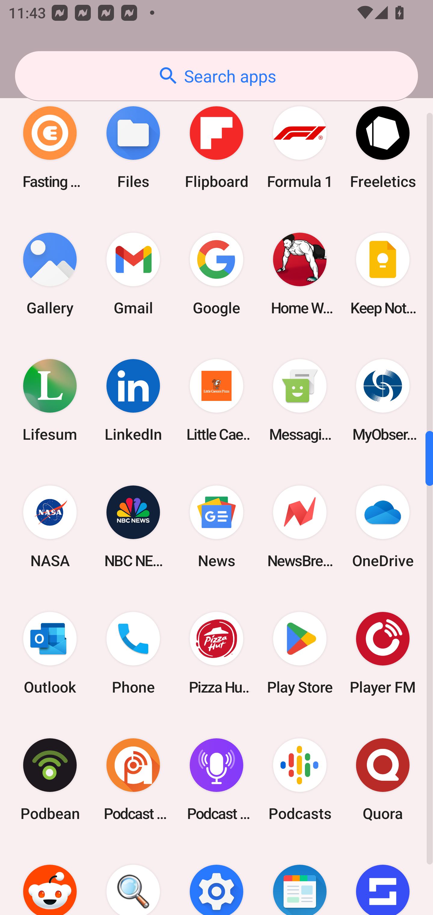 This screenshot has width=433, height=915. I want to click on Freeletics, so click(383, 147).